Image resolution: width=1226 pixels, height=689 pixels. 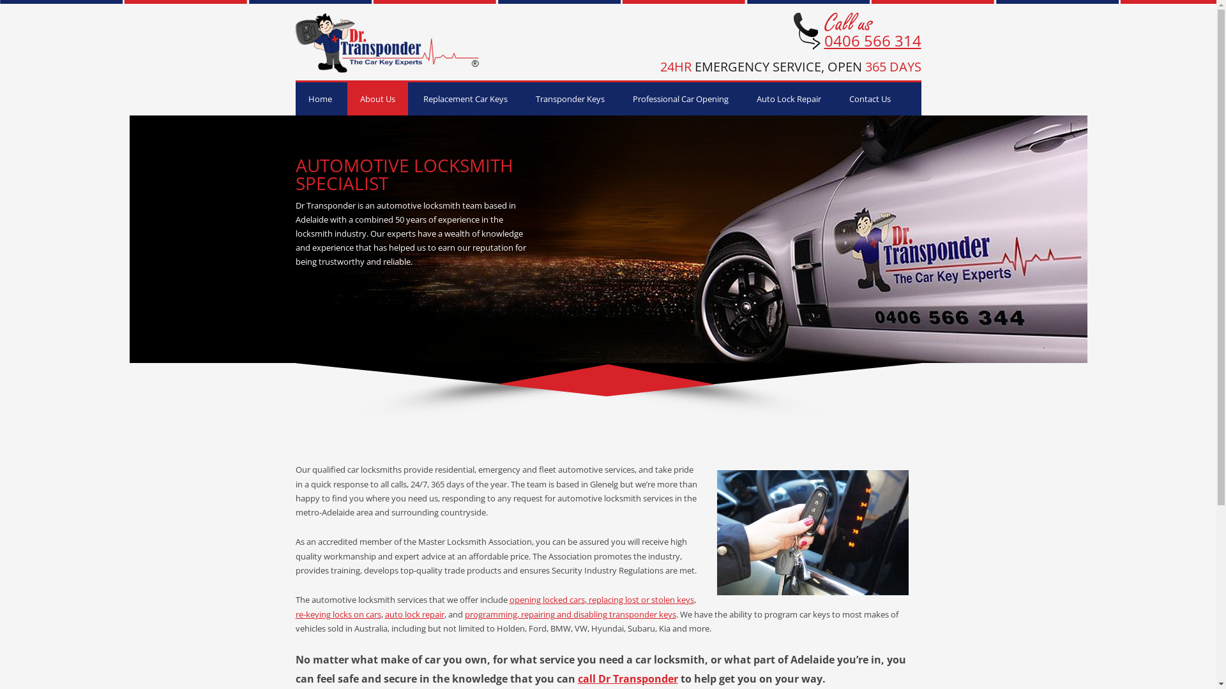 I want to click on auto lock repair, so click(x=414, y=614).